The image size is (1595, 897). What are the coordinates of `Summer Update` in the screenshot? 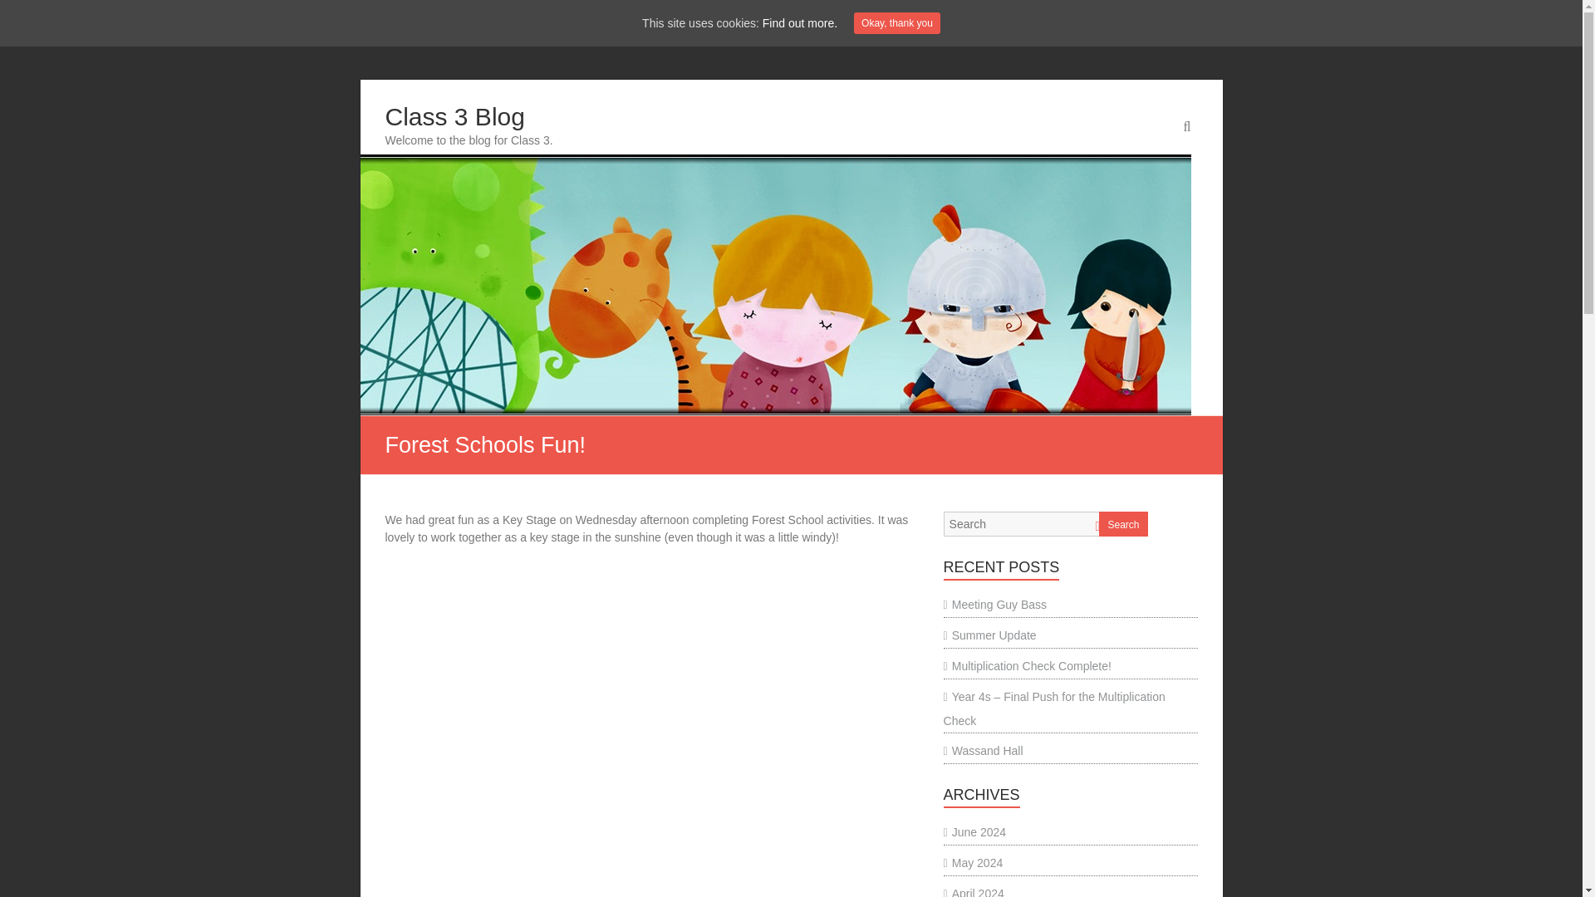 It's located at (990, 635).